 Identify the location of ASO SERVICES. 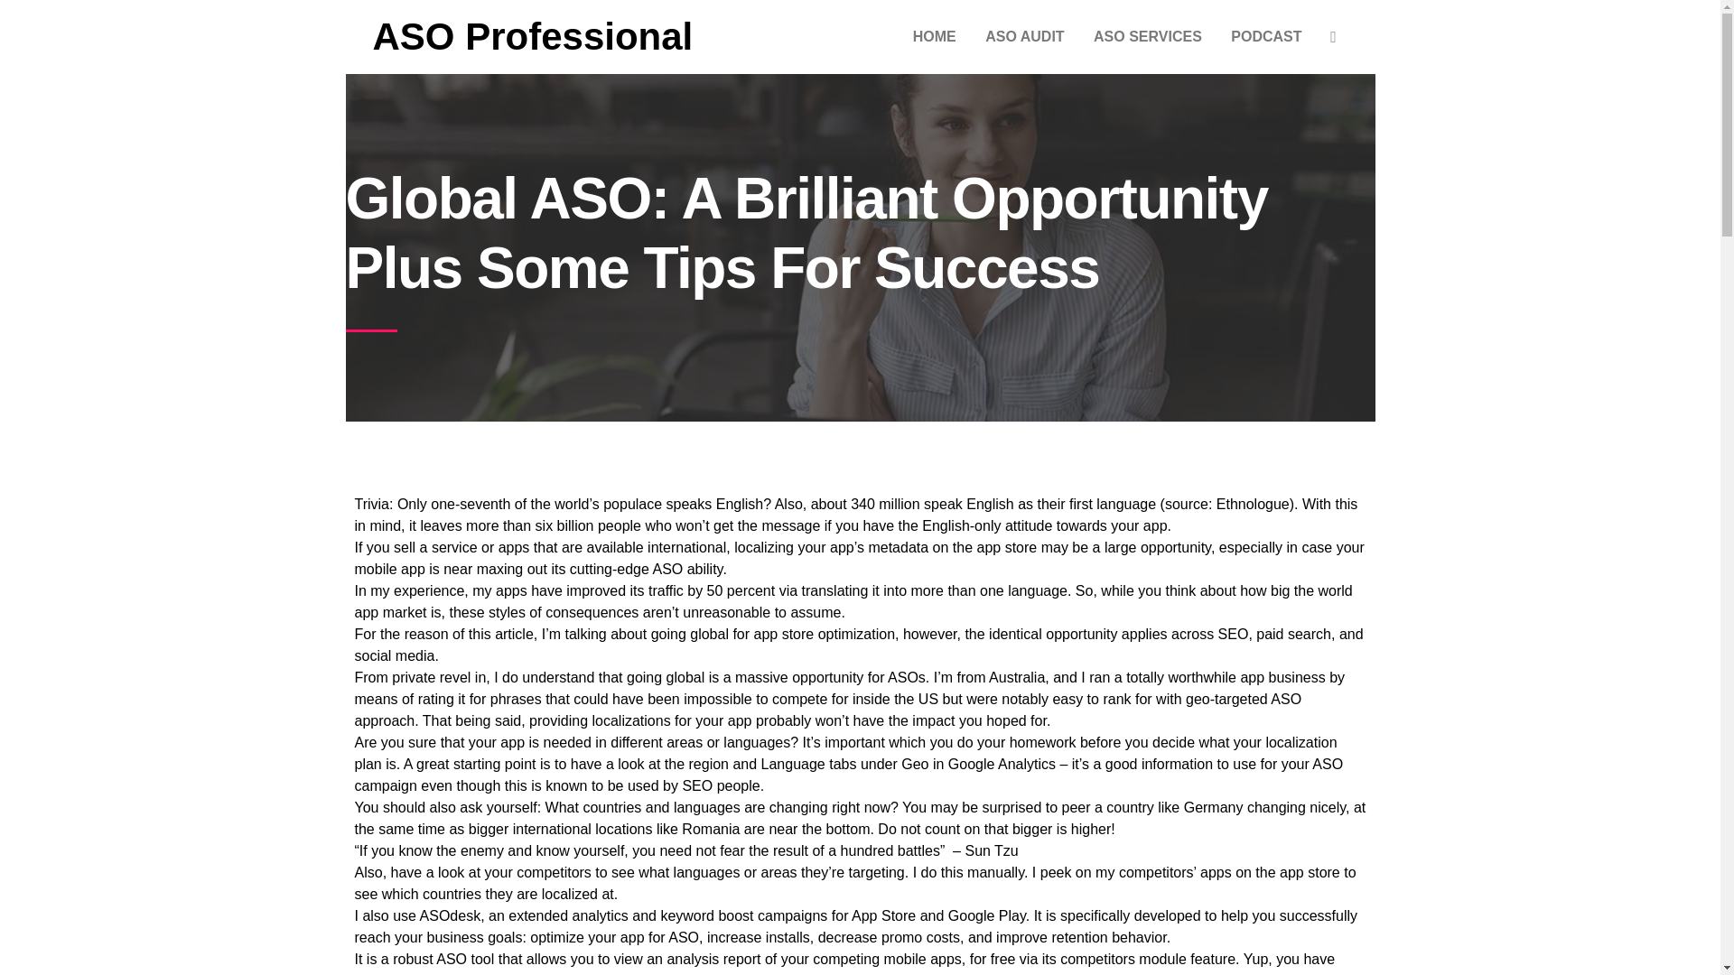
(1147, 36).